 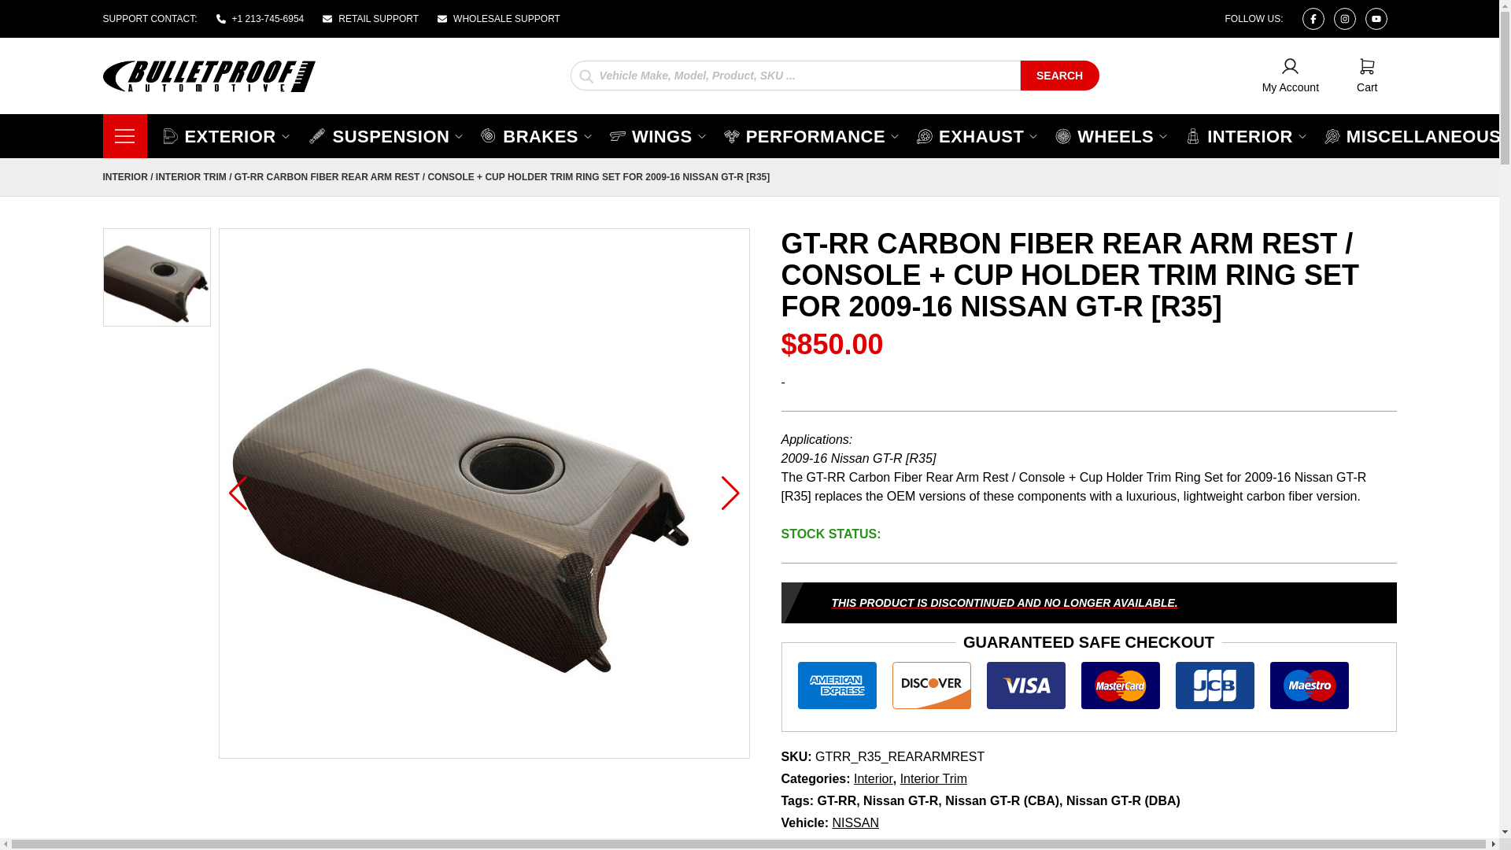 I want to click on Instagram, so click(x=1344, y=18).